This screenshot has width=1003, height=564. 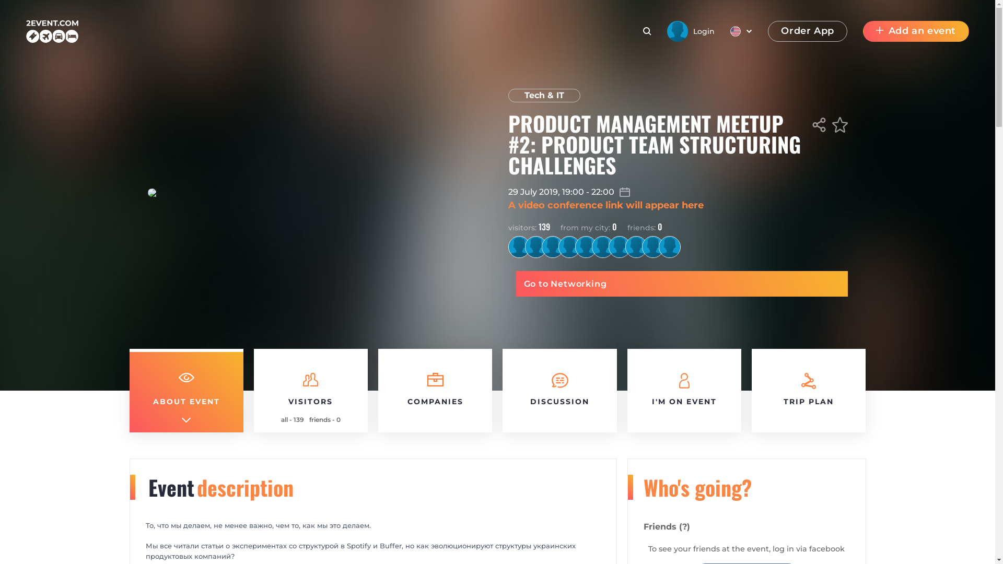 I want to click on I'M ON EVENT, so click(x=684, y=391).